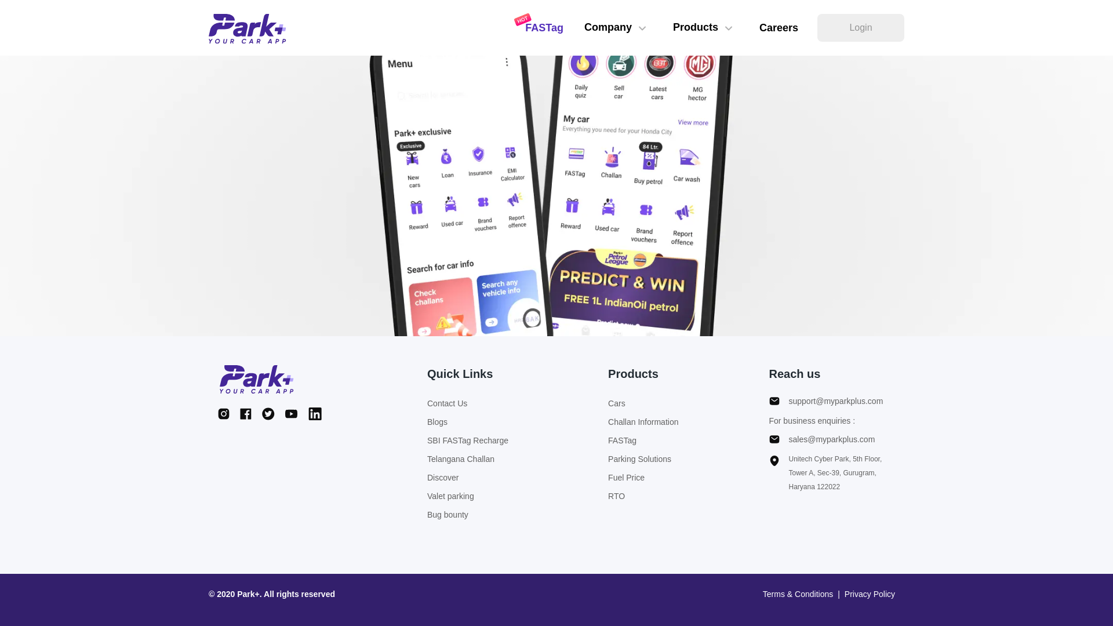 Image resolution: width=1113 pixels, height=626 pixels. I want to click on SBI FASTag Recharge, so click(468, 441).